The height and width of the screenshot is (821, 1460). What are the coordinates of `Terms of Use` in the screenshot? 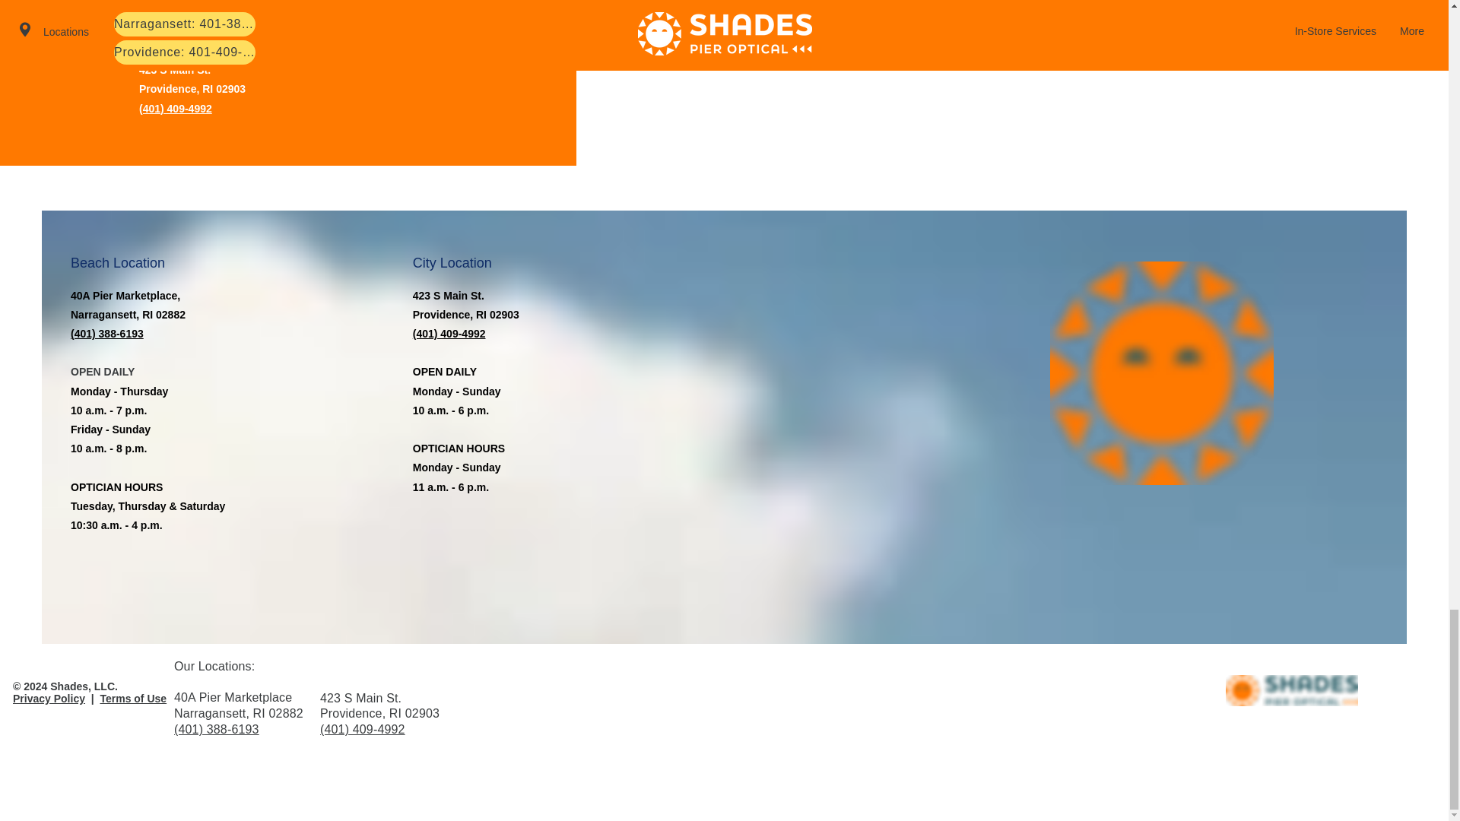 It's located at (132, 698).